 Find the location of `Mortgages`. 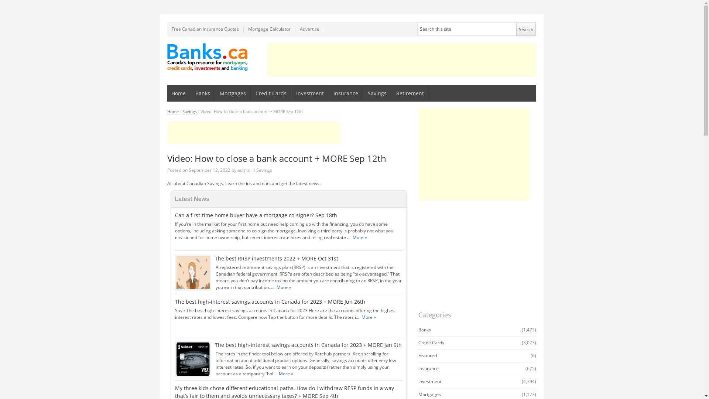

Mortgages is located at coordinates (429, 395).